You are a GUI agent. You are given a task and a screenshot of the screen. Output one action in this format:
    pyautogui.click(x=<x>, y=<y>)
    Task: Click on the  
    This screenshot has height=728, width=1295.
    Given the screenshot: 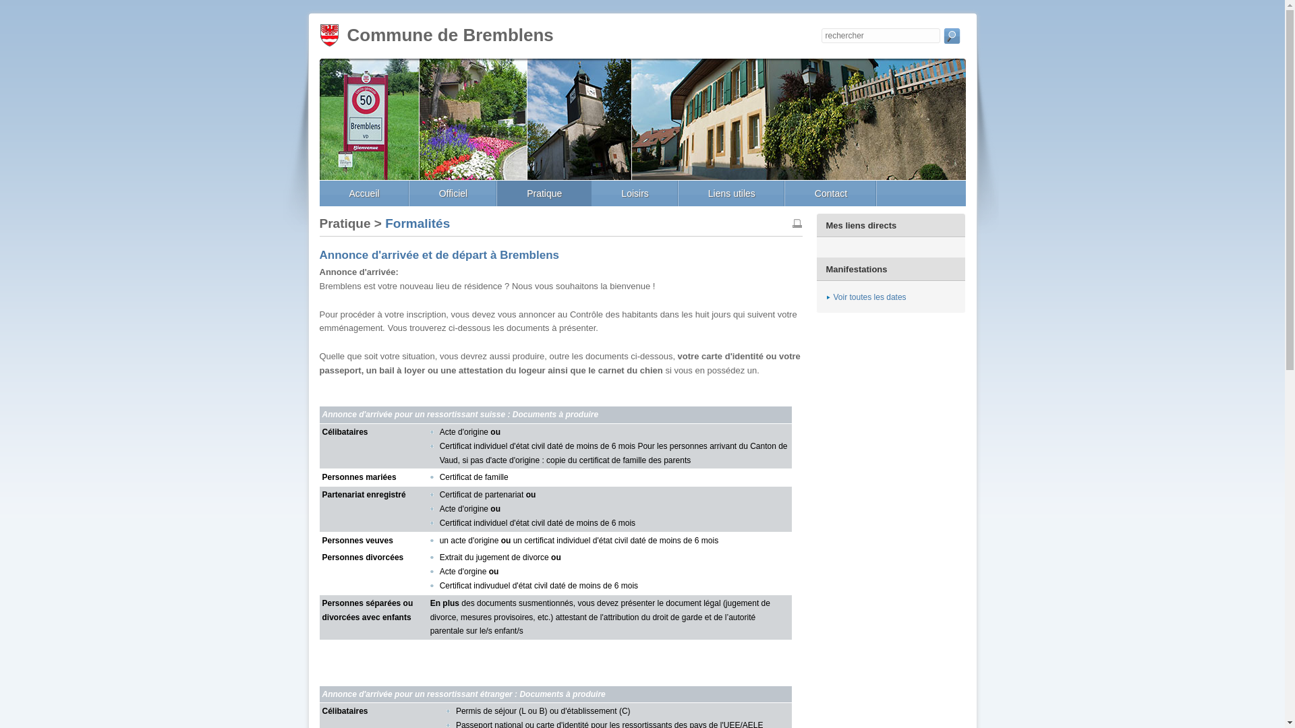 What is the action you would take?
    pyautogui.click(x=951, y=39)
    